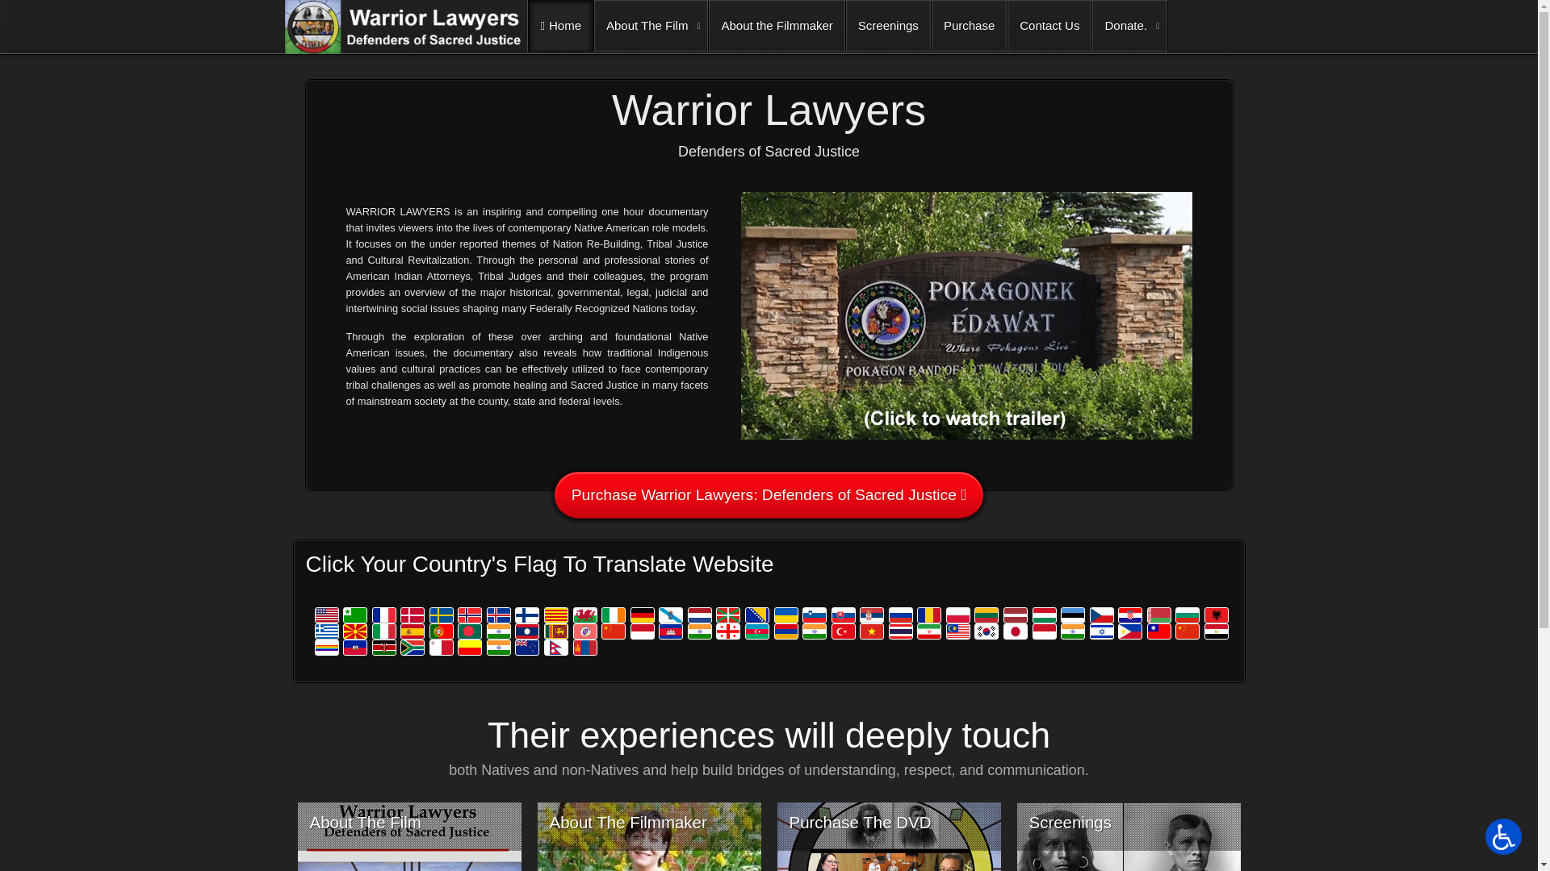  I want to click on Purchase, so click(969, 26).